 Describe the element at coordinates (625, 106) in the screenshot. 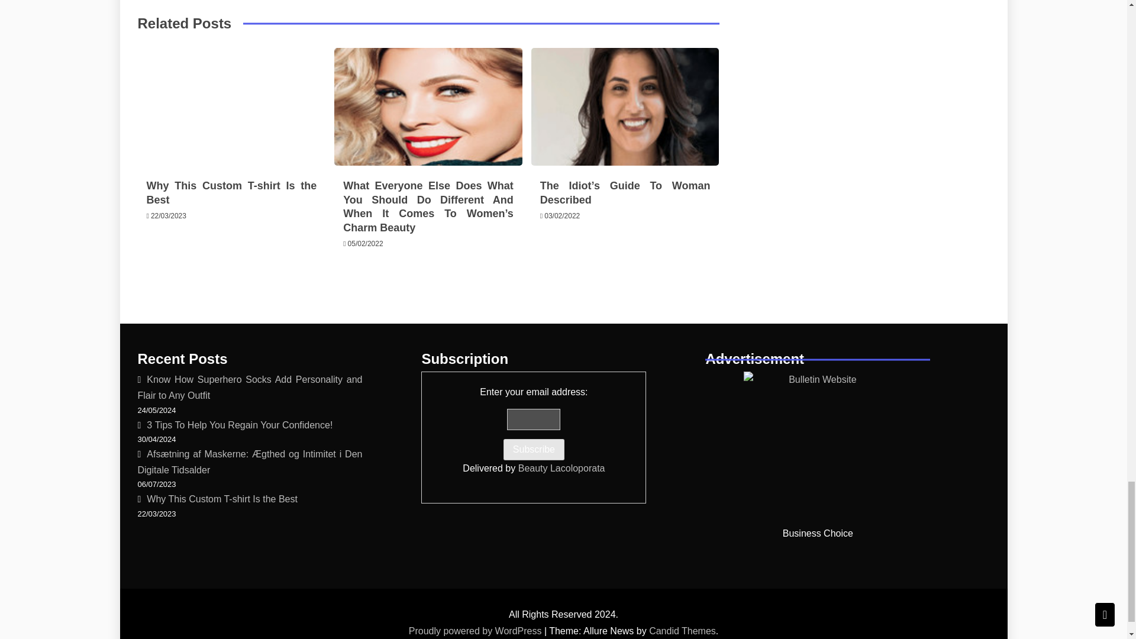

I see `The Idiot's Guide To Woman Described` at that location.